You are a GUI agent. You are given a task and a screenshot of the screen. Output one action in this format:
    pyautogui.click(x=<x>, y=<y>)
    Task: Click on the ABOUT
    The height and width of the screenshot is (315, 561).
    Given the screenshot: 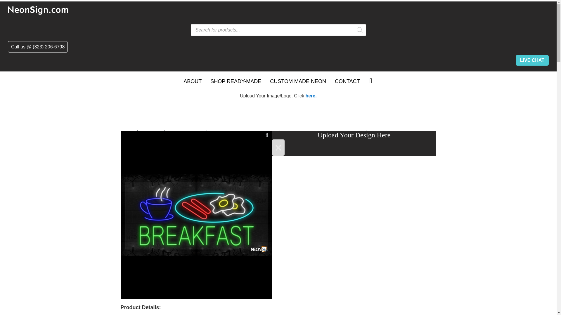 What is the action you would take?
    pyautogui.click(x=192, y=81)
    